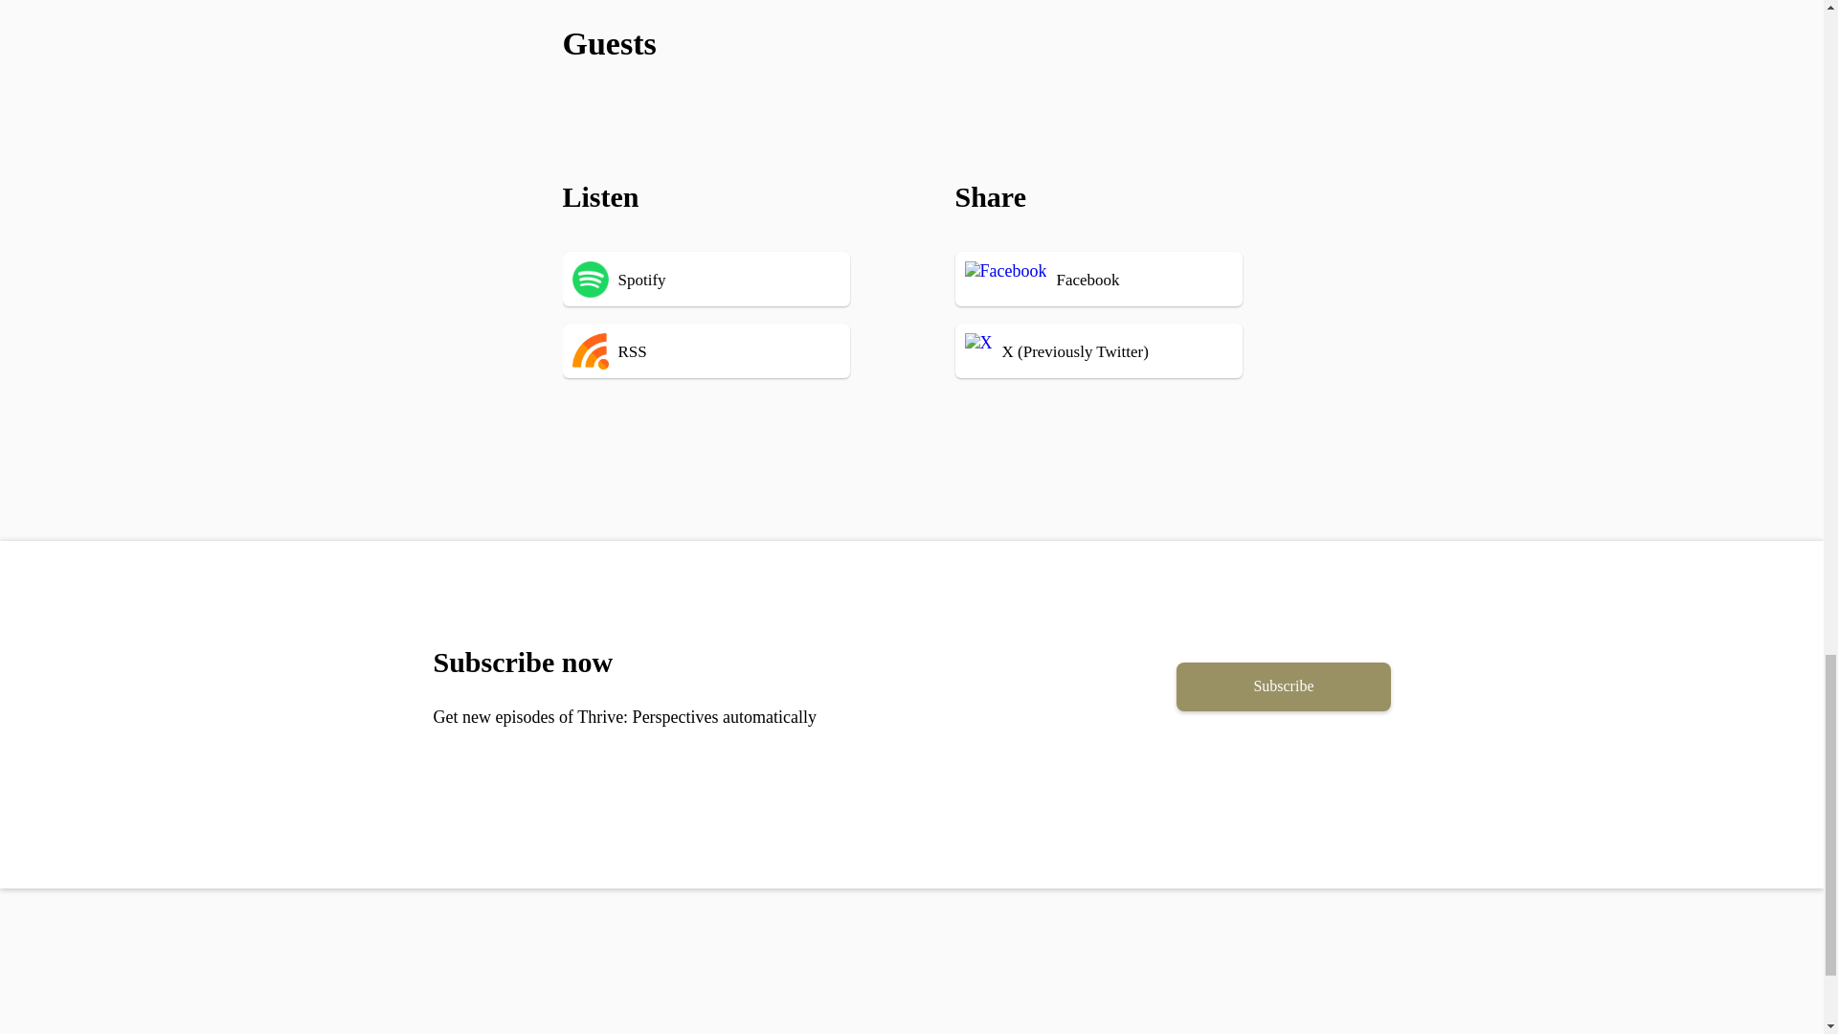 Image resolution: width=1838 pixels, height=1034 pixels. Describe the element at coordinates (1283, 687) in the screenshot. I see `Subscribe` at that location.